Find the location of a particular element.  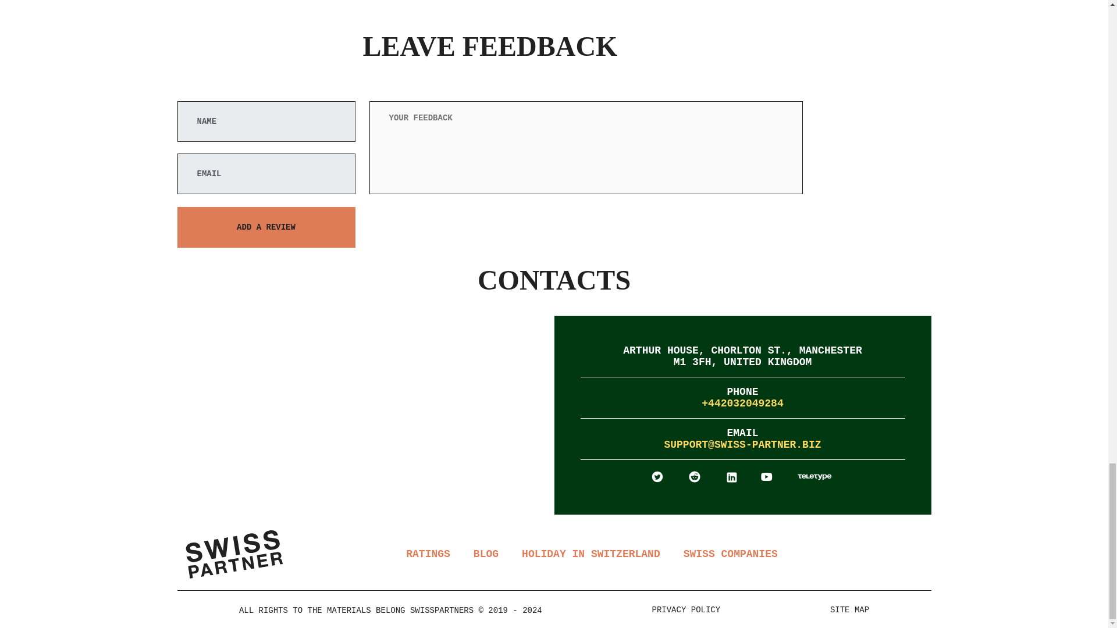

Add a review is located at coordinates (265, 227).